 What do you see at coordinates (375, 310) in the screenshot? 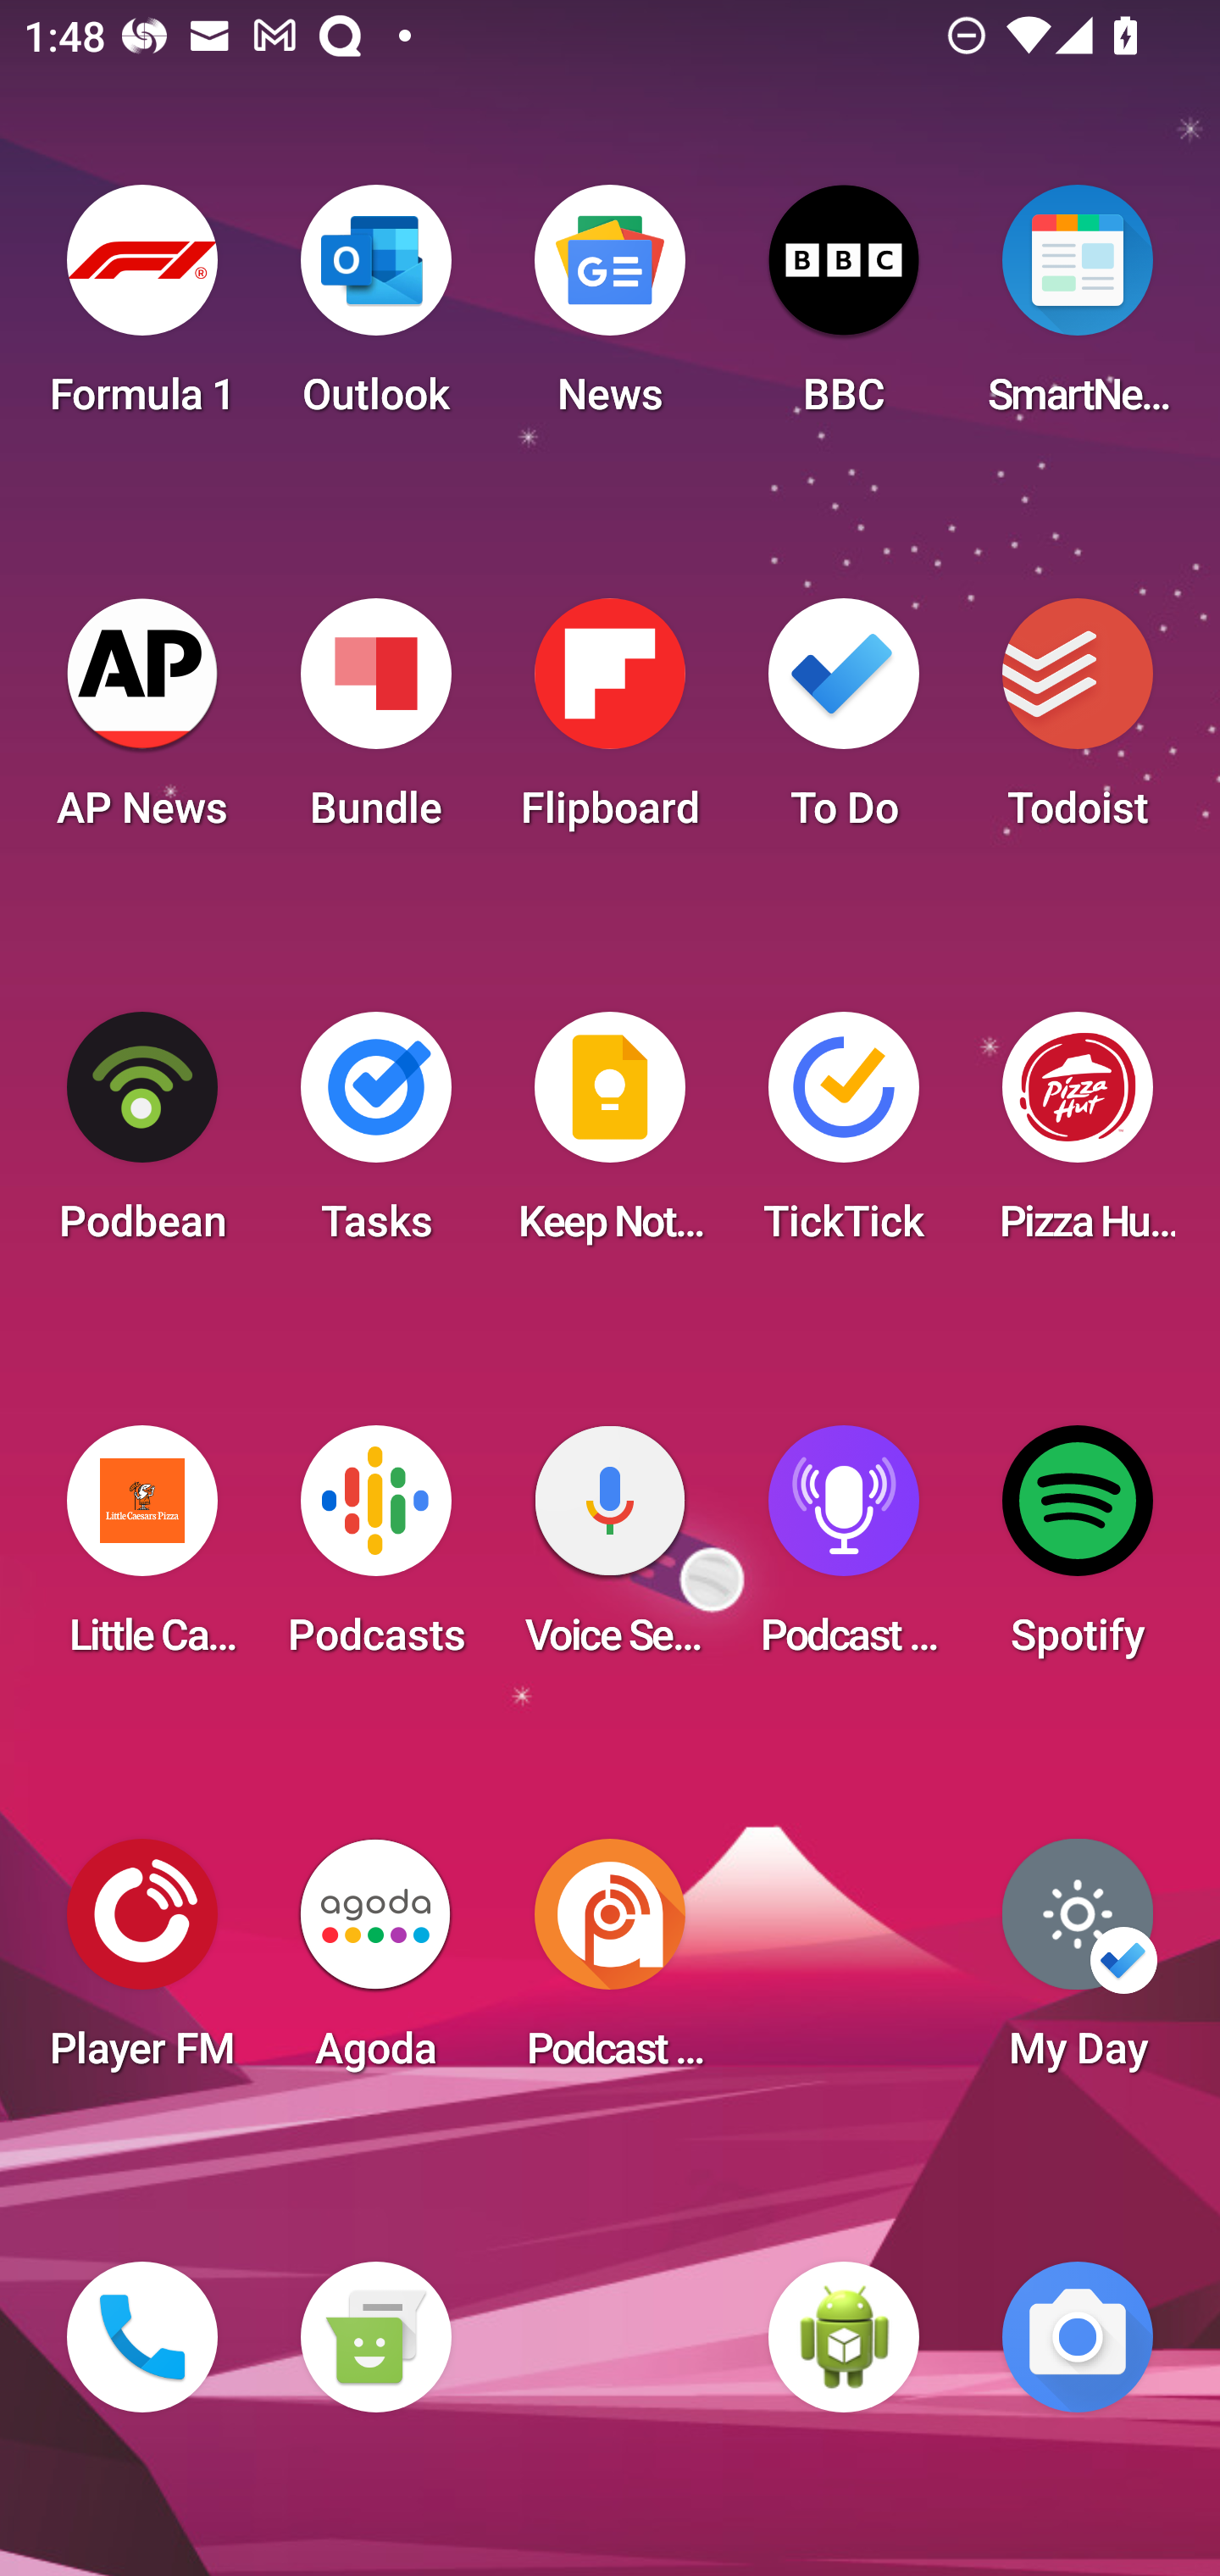
I see `Outlook` at bounding box center [375, 310].